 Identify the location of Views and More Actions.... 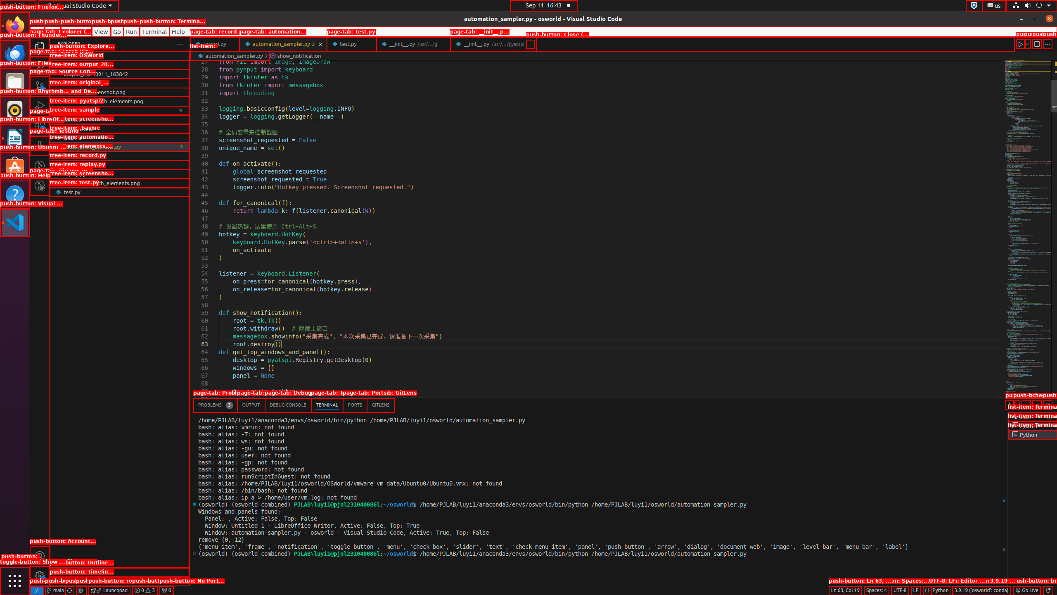
(1026, 405).